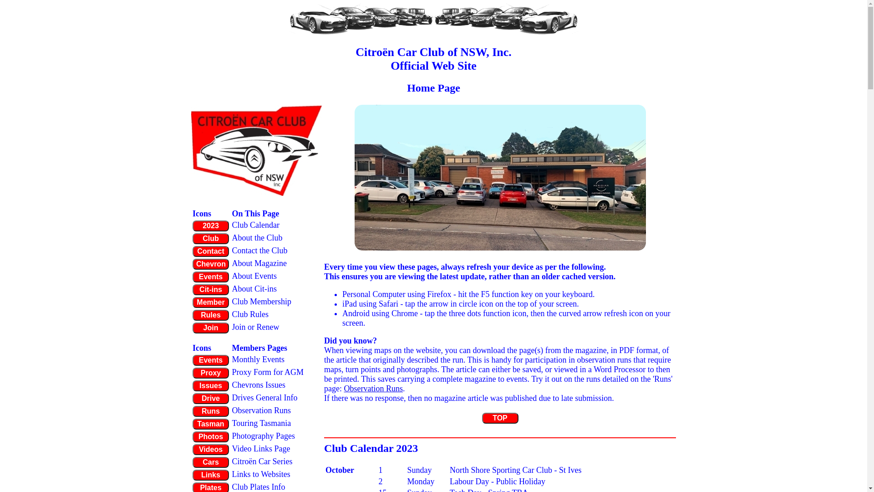  I want to click on Drive, so click(211, 399).